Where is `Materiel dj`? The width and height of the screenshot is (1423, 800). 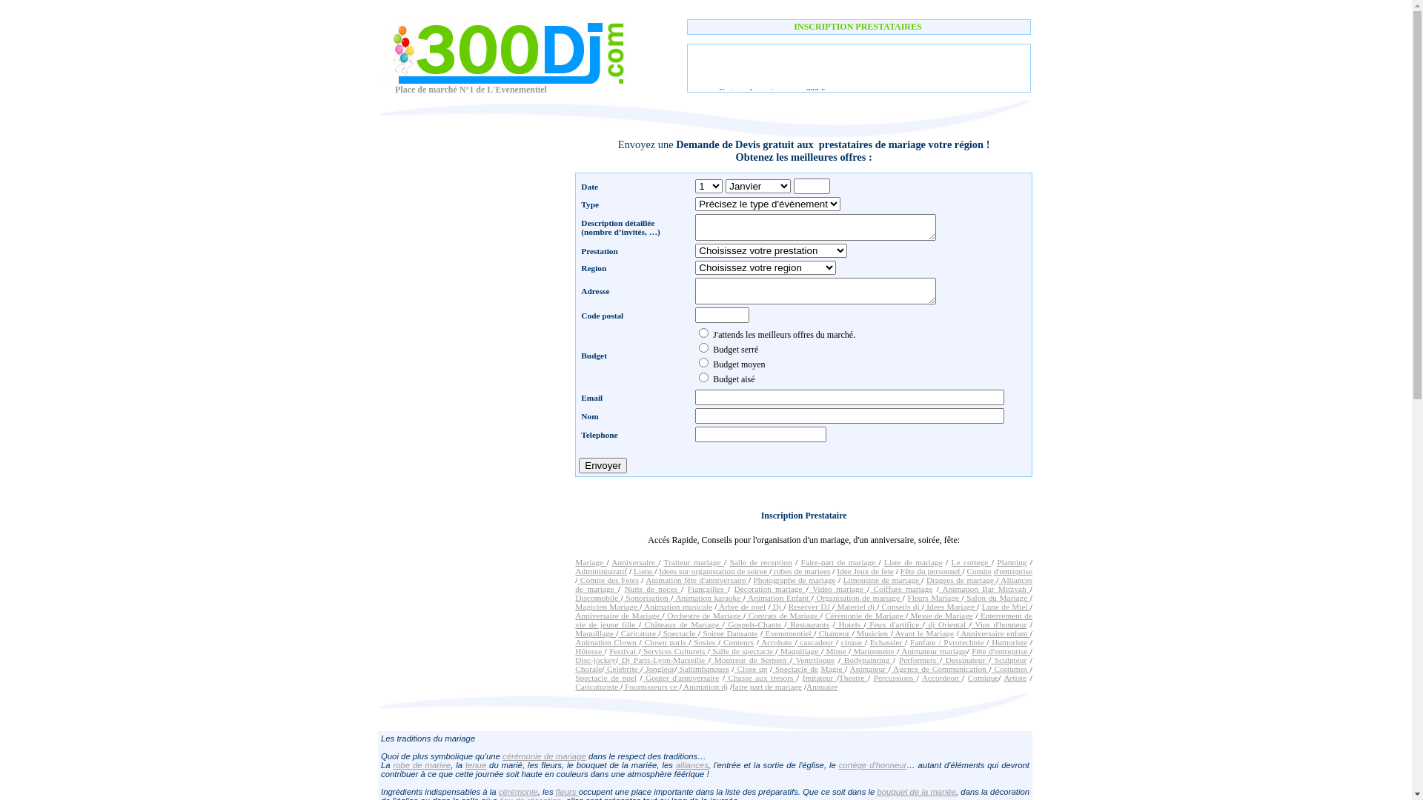 Materiel dj is located at coordinates (855, 607).